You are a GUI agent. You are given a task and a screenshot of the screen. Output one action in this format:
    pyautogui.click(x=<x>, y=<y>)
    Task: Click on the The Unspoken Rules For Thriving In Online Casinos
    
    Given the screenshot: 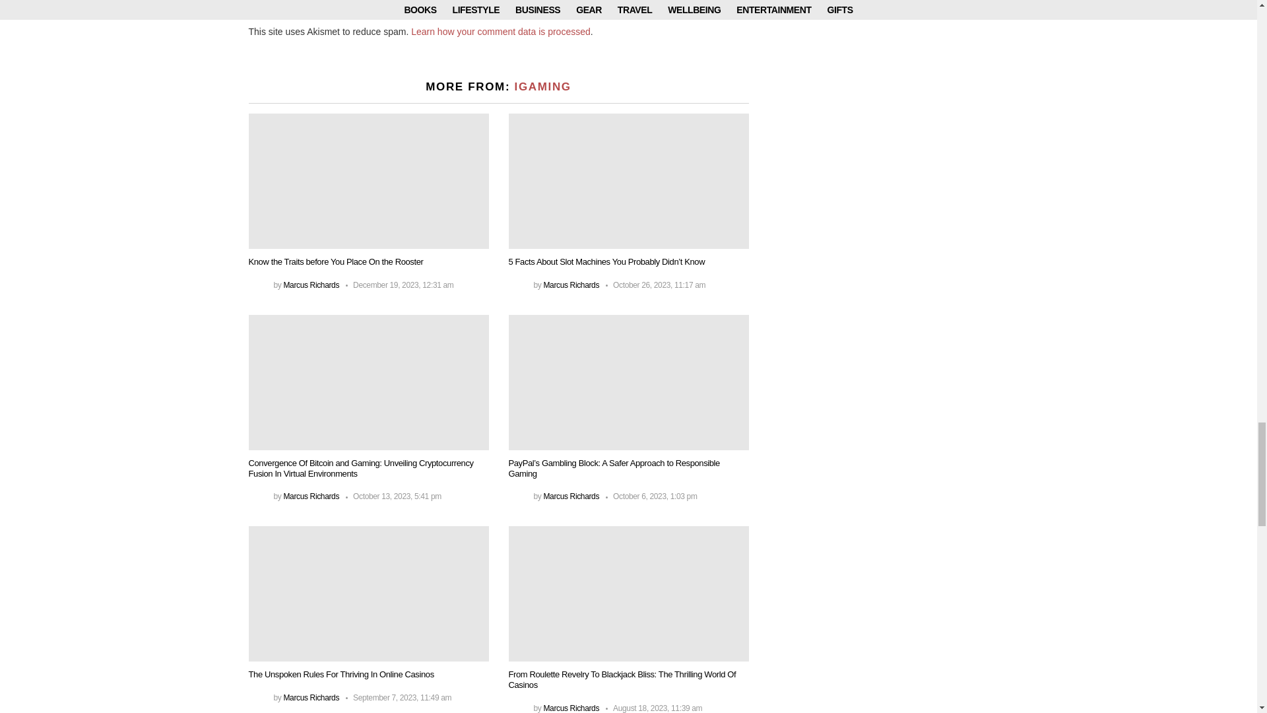 What is the action you would take?
    pyautogui.click(x=368, y=594)
    